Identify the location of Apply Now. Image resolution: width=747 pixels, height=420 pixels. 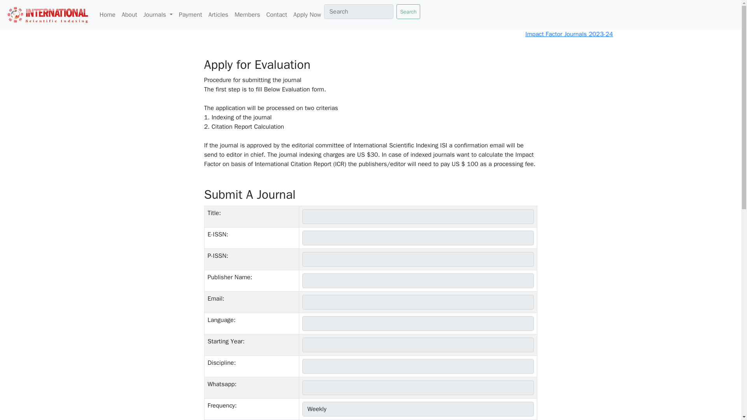
(307, 15).